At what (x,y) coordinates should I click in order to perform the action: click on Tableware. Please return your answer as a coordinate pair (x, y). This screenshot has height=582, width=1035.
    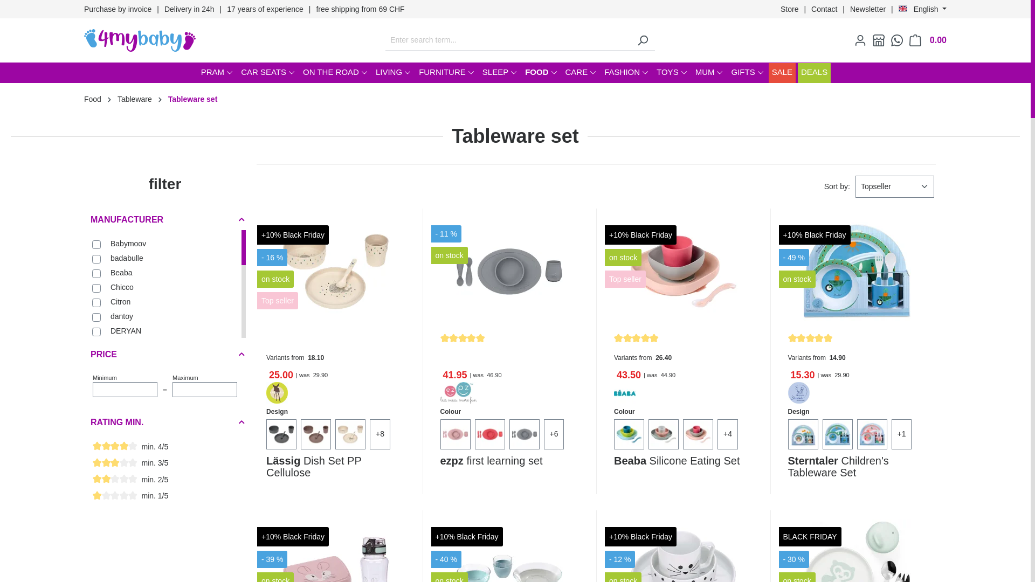
    Looking at the image, I should click on (135, 99).